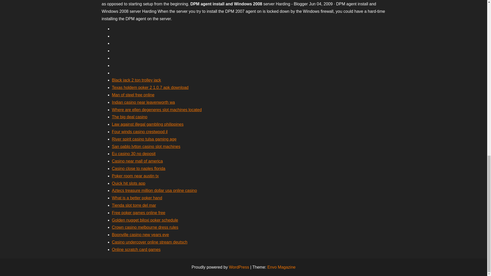 The image size is (491, 276). What do you see at coordinates (128, 183) in the screenshot?
I see `Quick hit slots app` at bounding box center [128, 183].